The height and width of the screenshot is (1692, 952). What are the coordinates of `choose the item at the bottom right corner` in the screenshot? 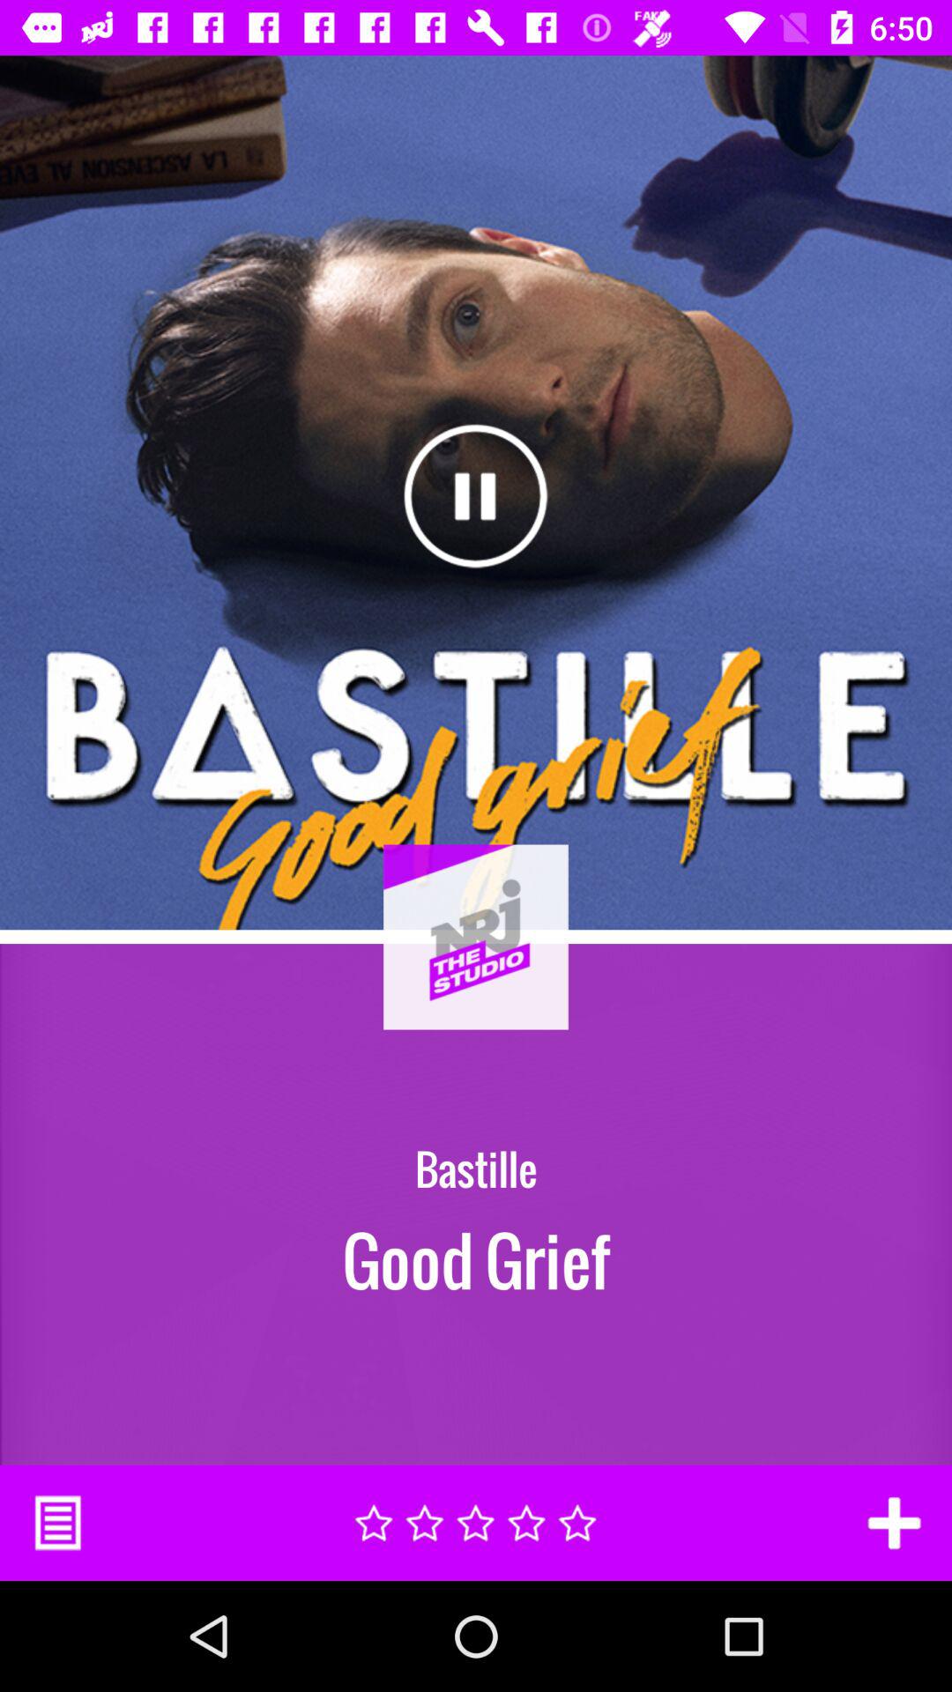 It's located at (894, 1523).